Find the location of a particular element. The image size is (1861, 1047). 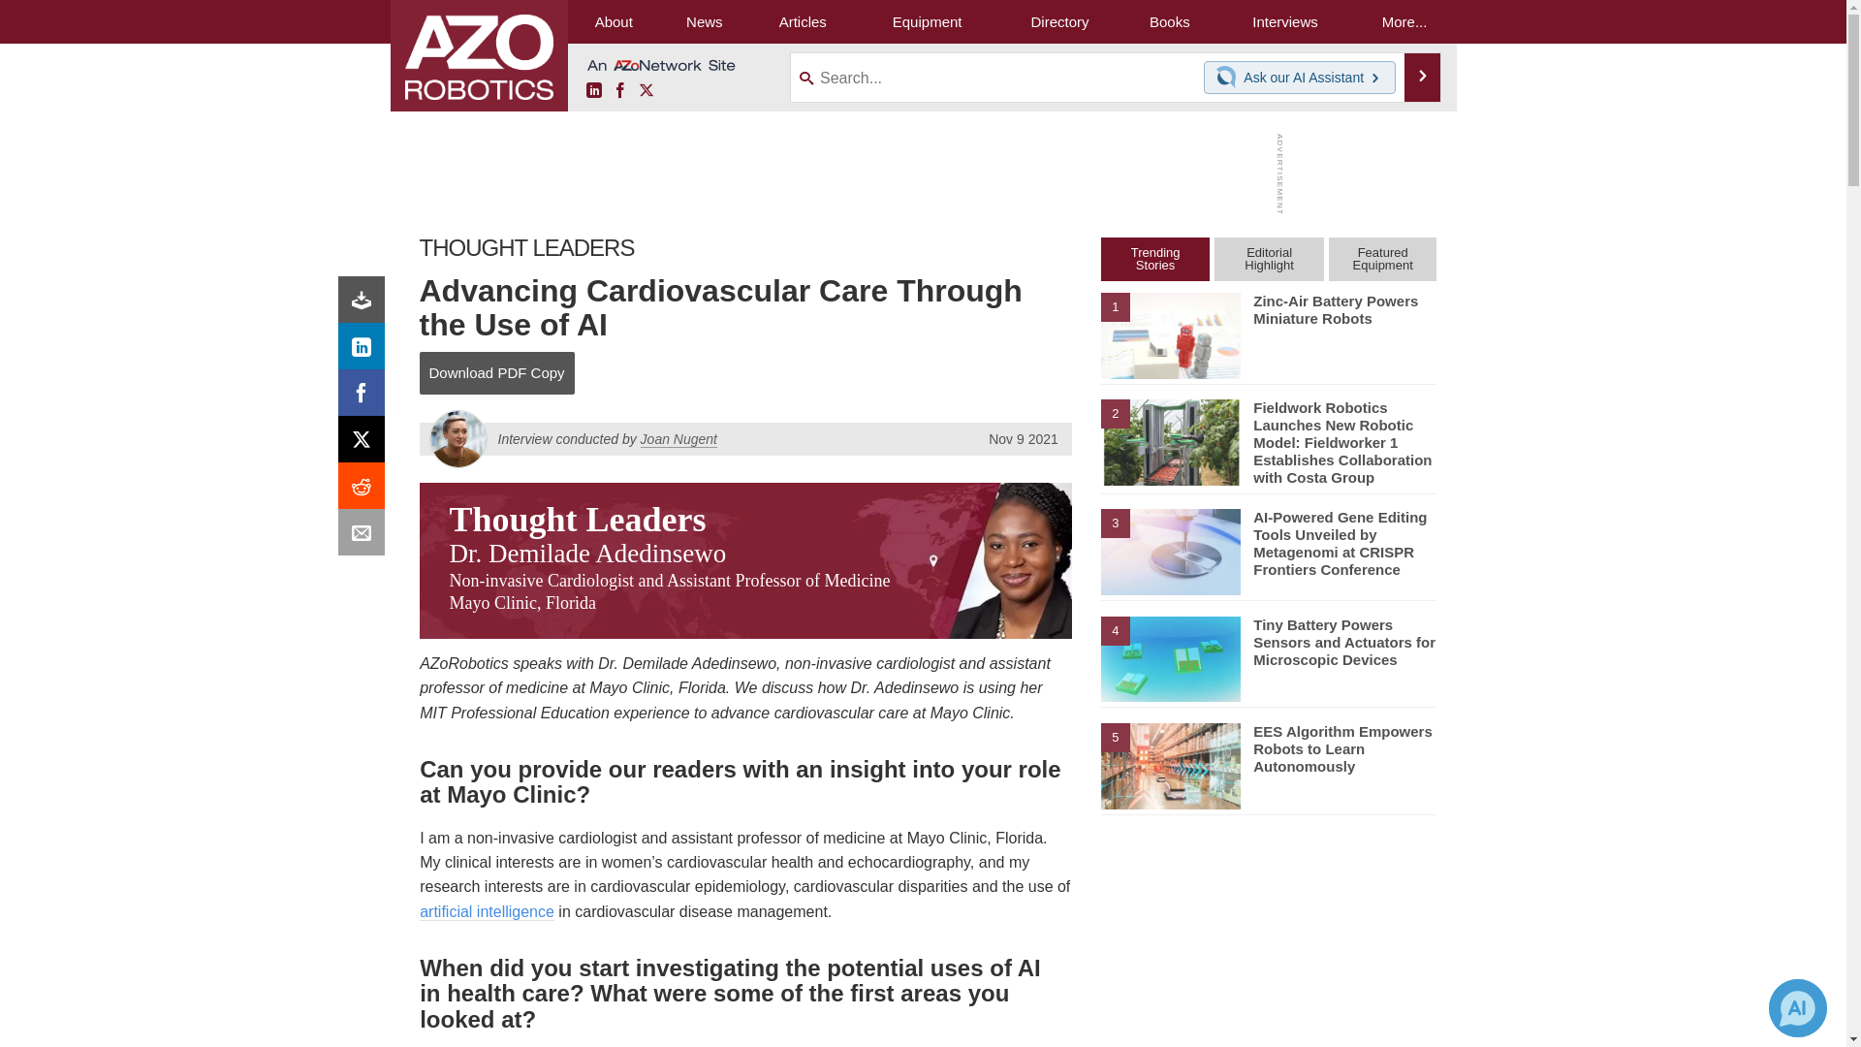

Facebook is located at coordinates (365, 397).